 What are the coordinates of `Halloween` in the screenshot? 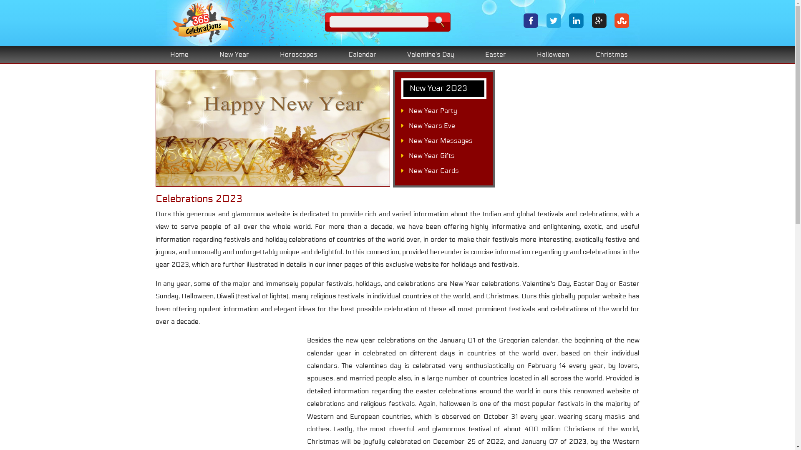 It's located at (552, 55).